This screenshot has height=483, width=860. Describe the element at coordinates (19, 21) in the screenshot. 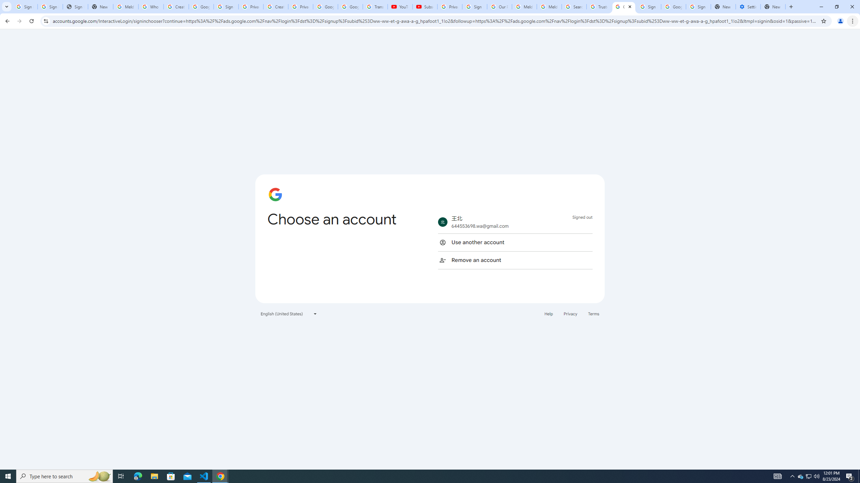

I see `Forward` at that location.